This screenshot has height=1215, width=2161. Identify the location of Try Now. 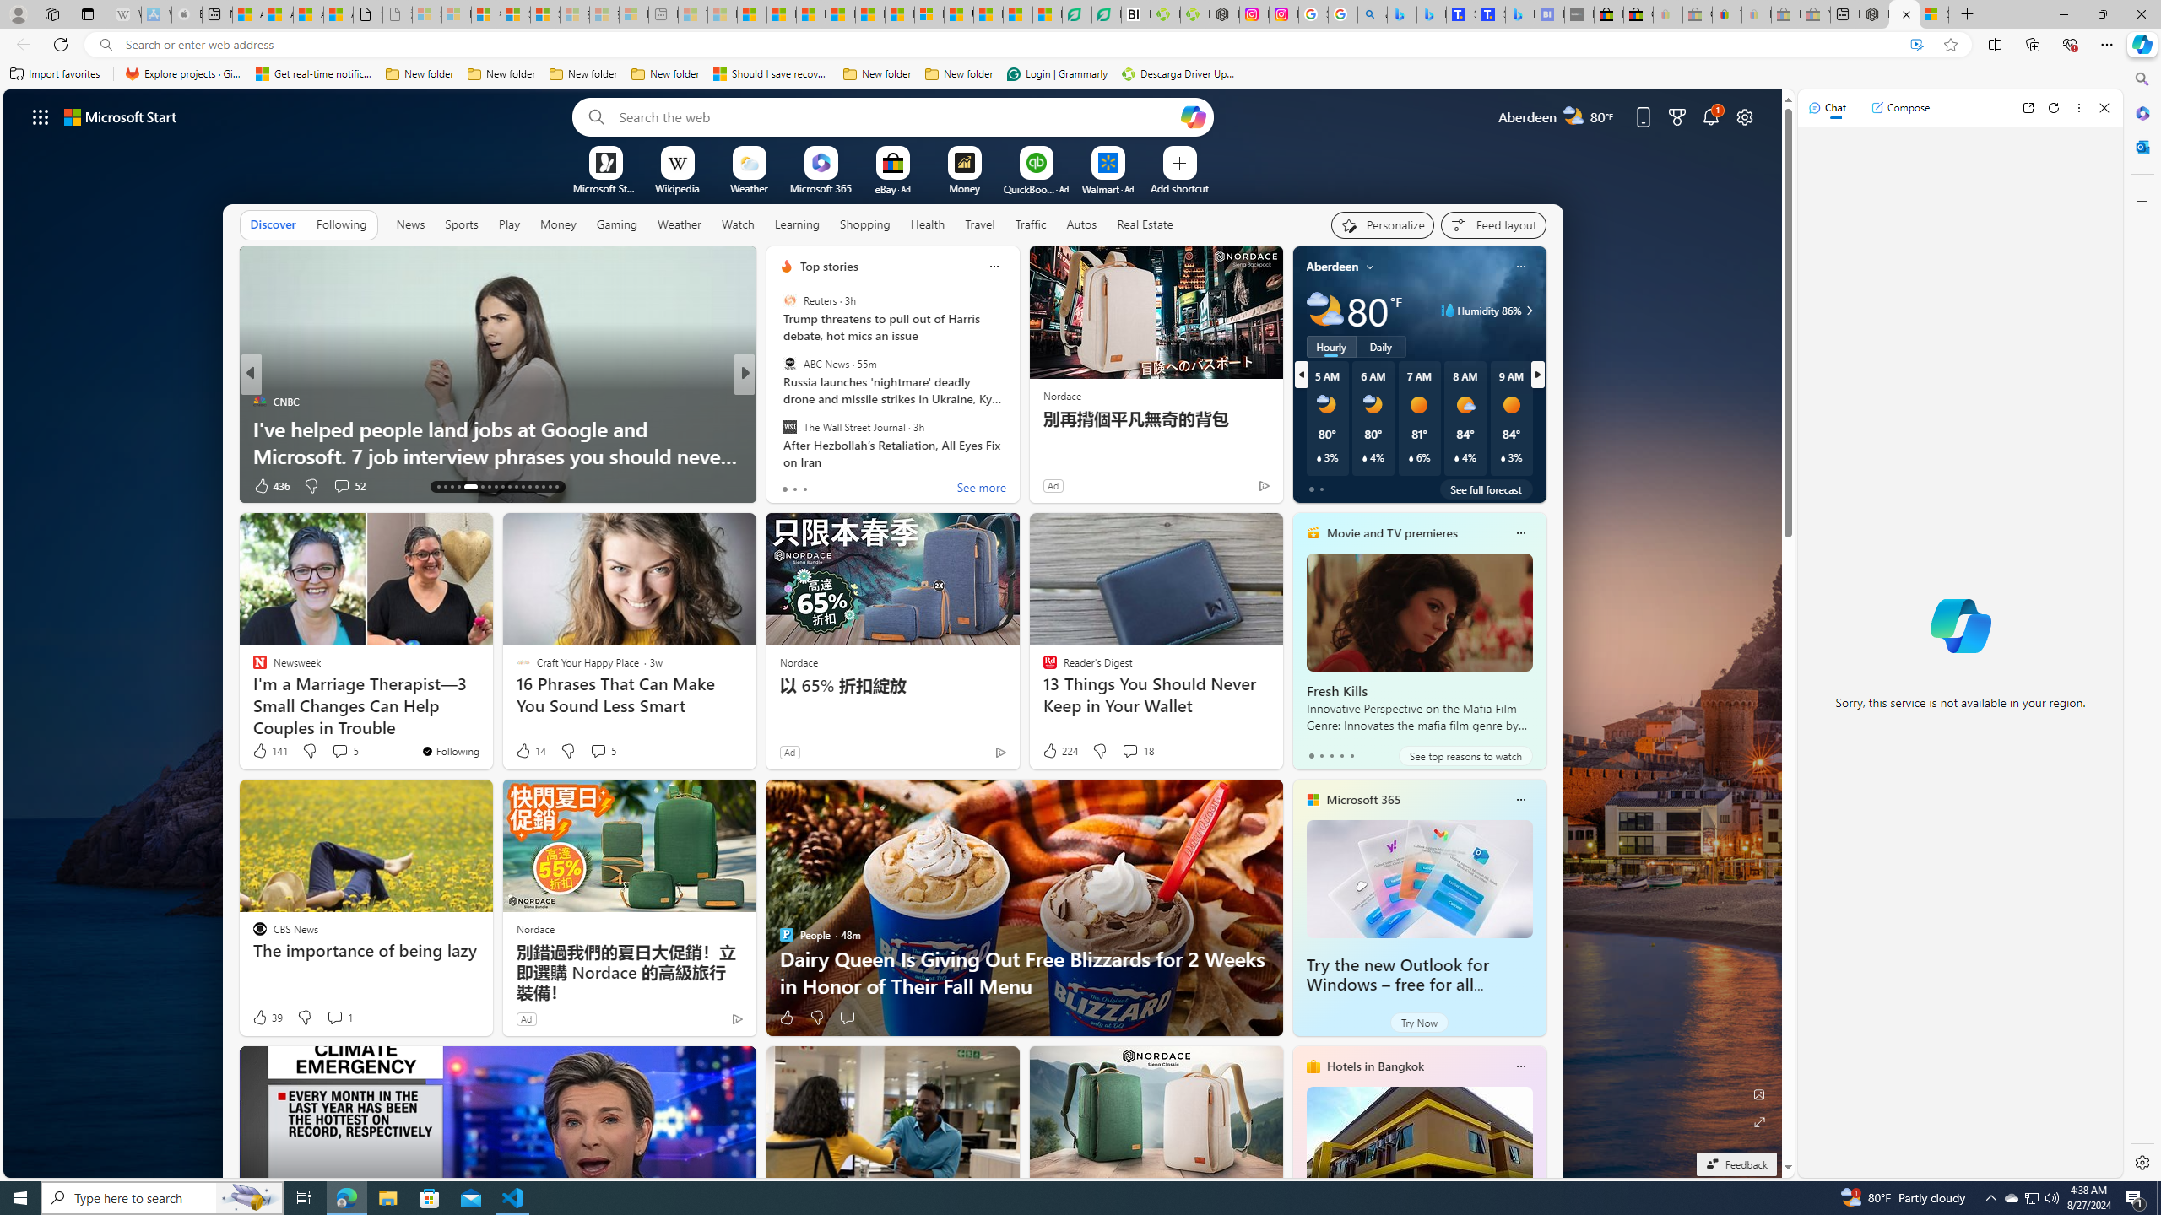
(1420, 1023).